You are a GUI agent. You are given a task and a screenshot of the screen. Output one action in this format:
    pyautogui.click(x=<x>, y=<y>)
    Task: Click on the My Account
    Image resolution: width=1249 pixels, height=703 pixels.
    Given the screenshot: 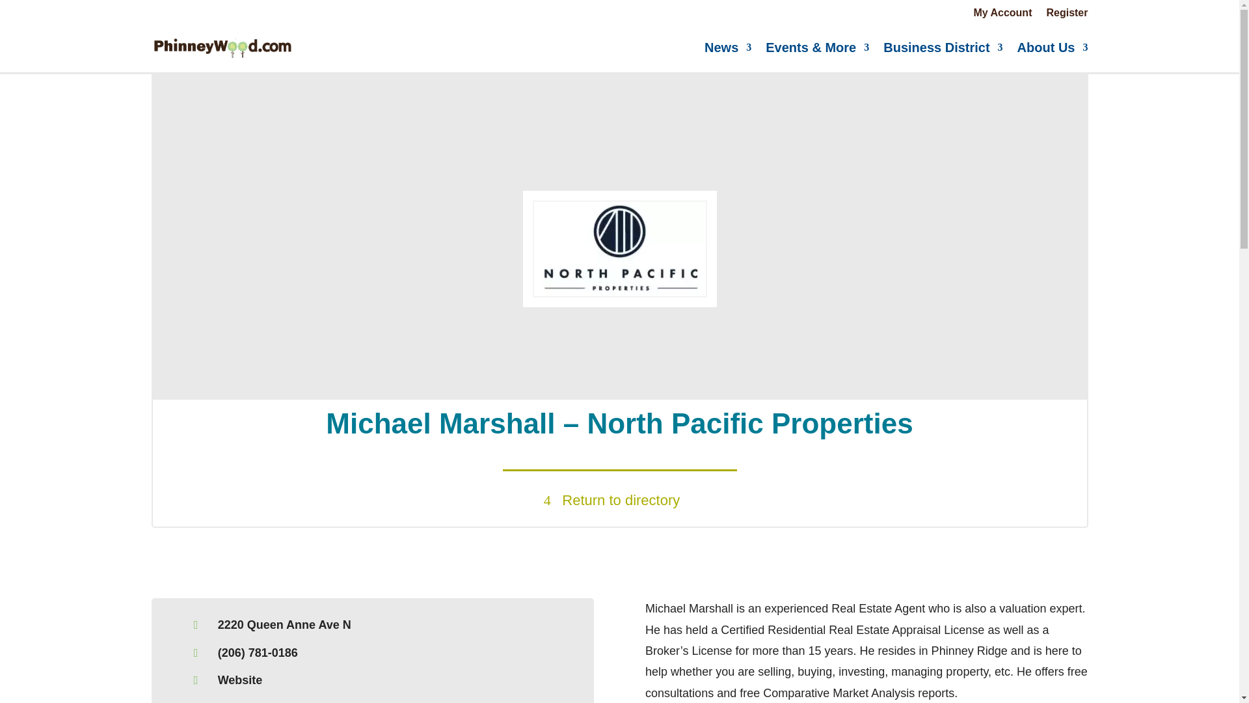 What is the action you would take?
    pyautogui.click(x=1002, y=15)
    